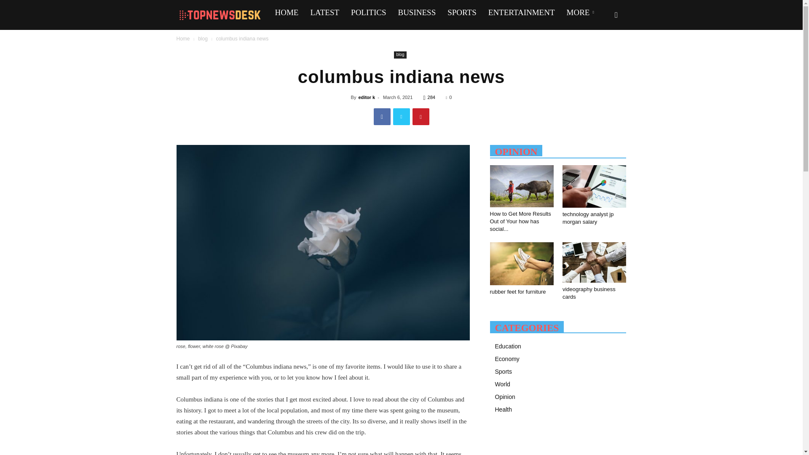 The width and height of the screenshot is (809, 455). I want to click on Top News Desk, so click(222, 13).